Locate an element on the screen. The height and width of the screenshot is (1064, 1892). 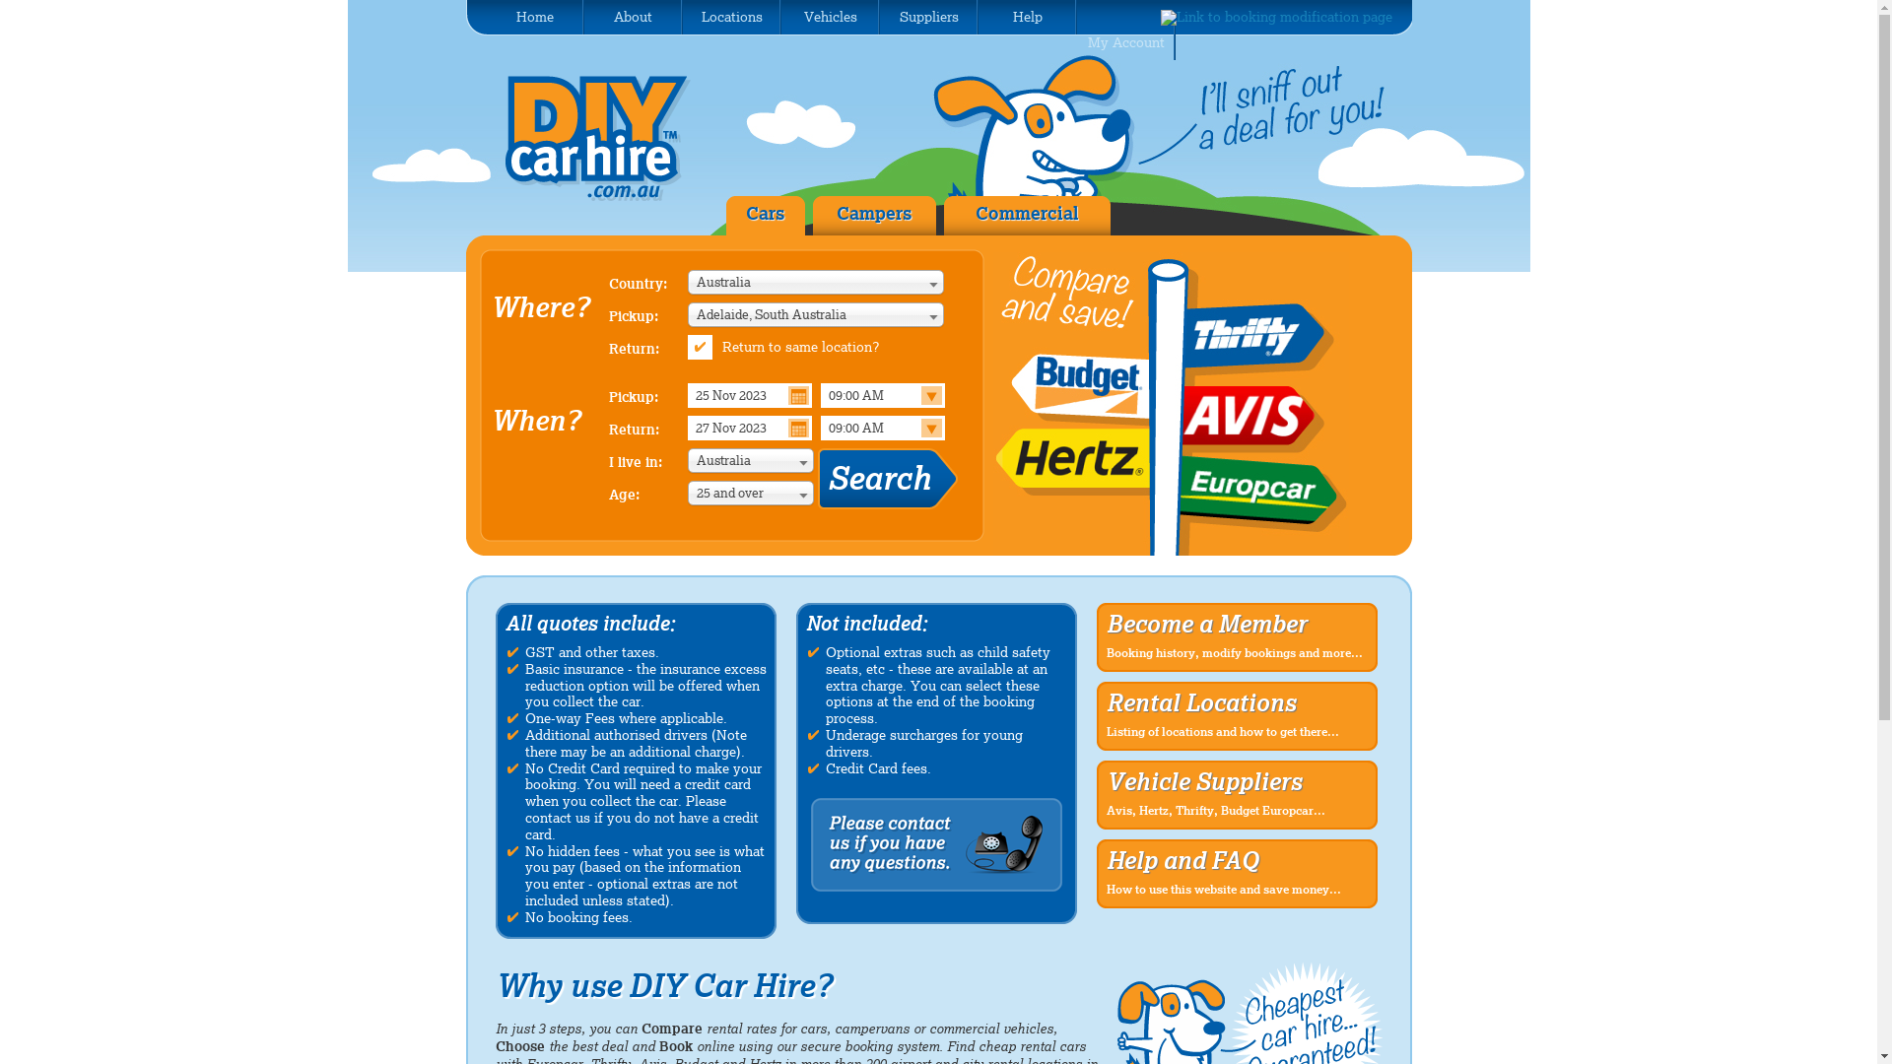
Cars is located at coordinates (765, 213).